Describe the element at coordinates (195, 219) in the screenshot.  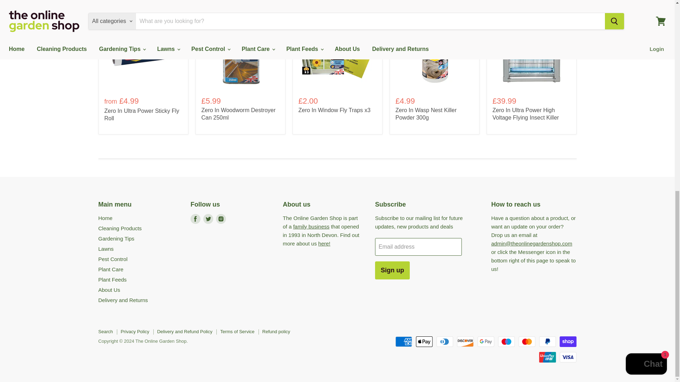
I see `Facebook` at that location.